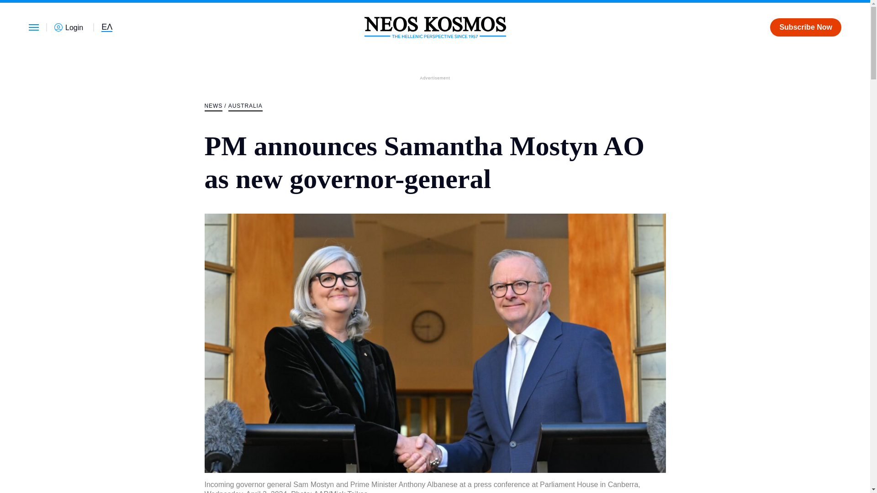 The height and width of the screenshot is (493, 877). What do you see at coordinates (34, 27) in the screenshot?
I see `Main navigation` at bounding box center [34, 27].